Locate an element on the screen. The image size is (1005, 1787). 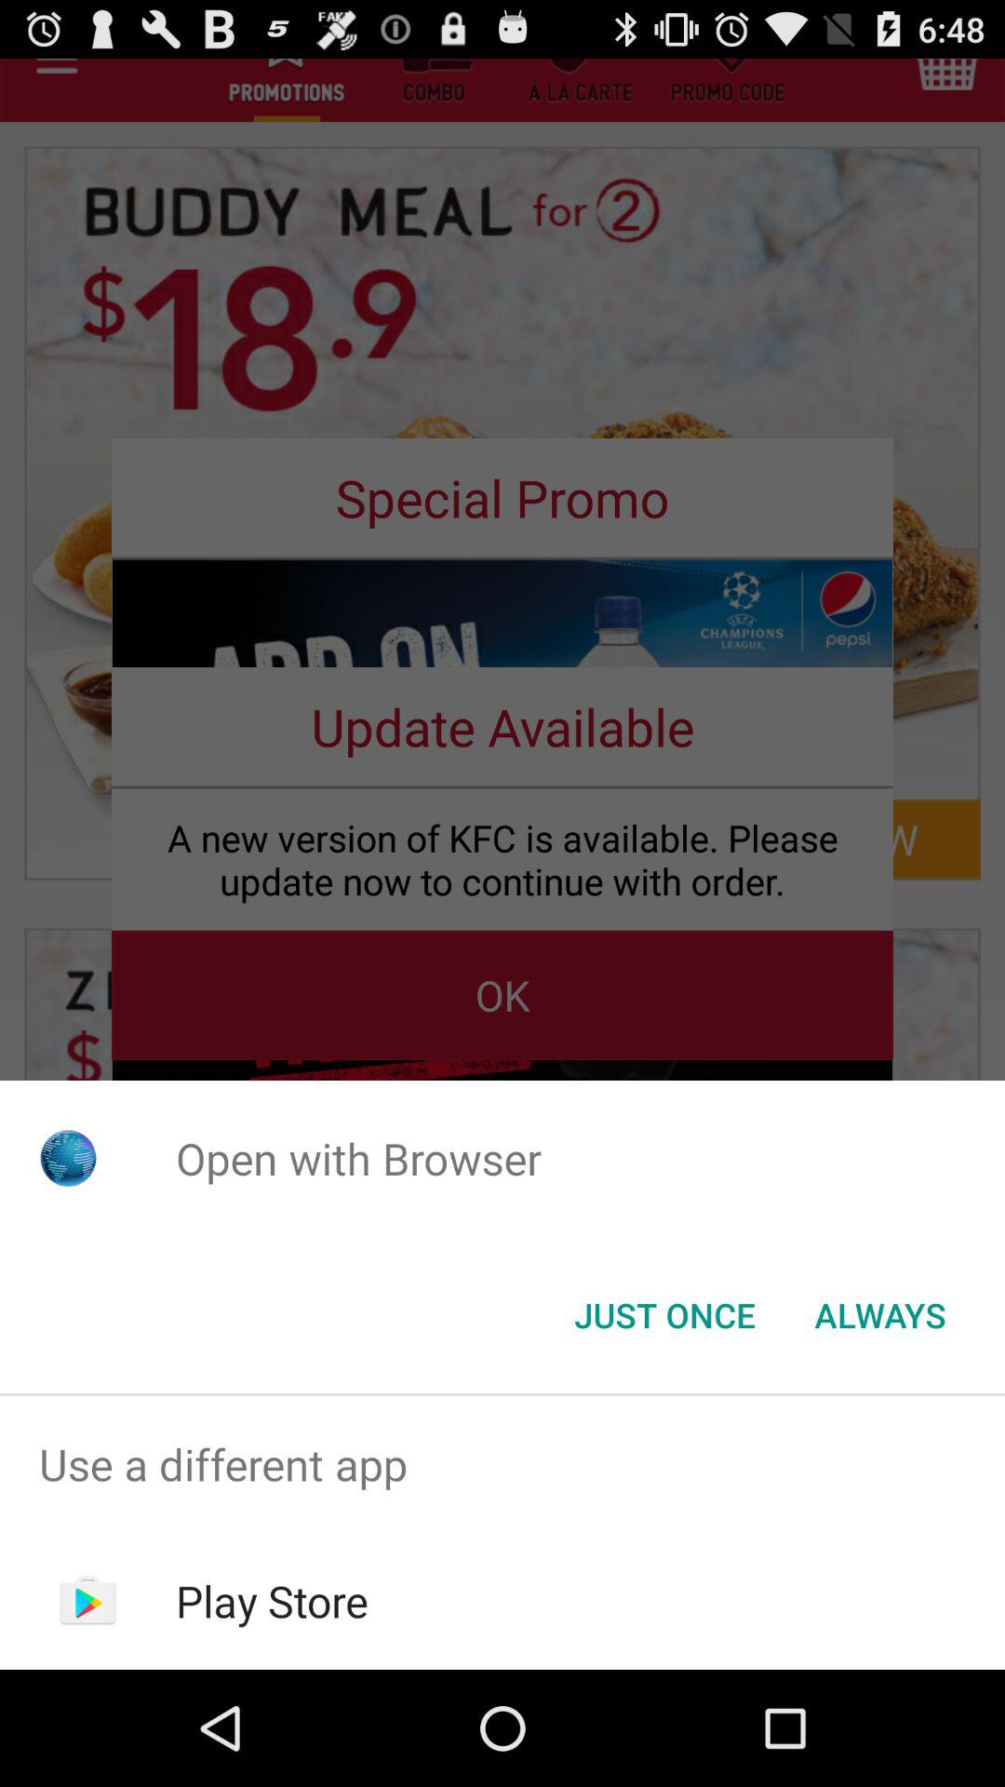
turn off the item below open with browser app is located at coordinates (664, 1315).